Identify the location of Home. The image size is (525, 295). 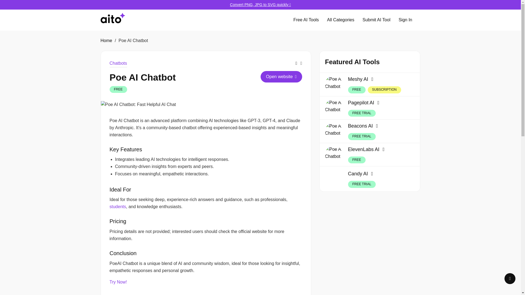
(106, 40).